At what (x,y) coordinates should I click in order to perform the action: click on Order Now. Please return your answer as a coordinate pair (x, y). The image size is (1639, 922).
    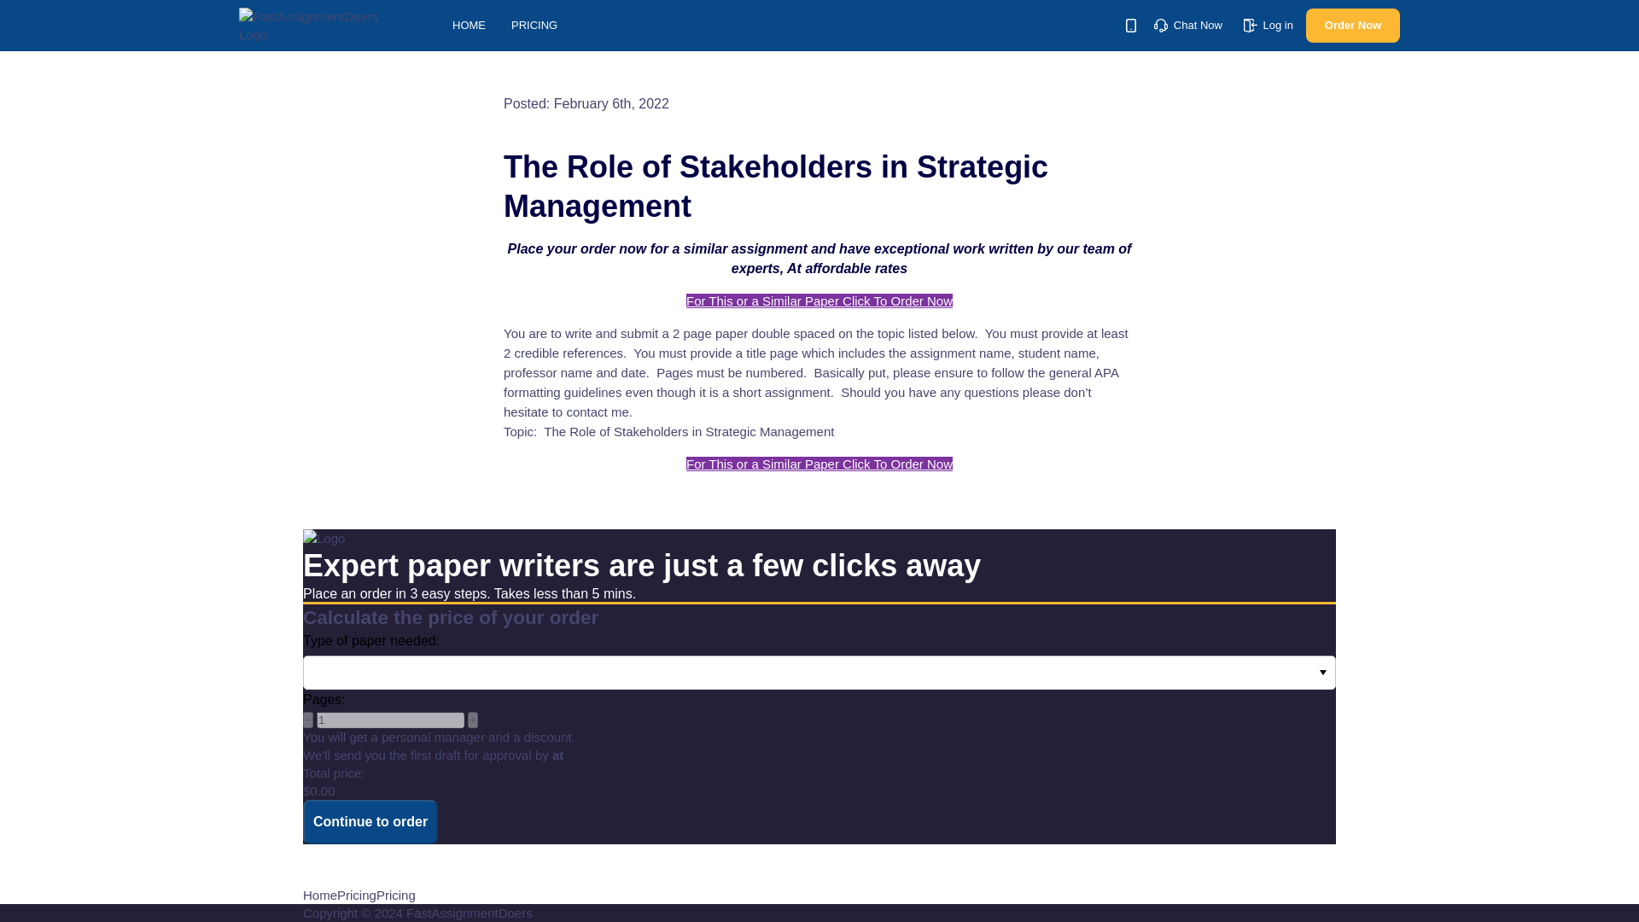
    Looking at the image, I should click on (1352, 25).